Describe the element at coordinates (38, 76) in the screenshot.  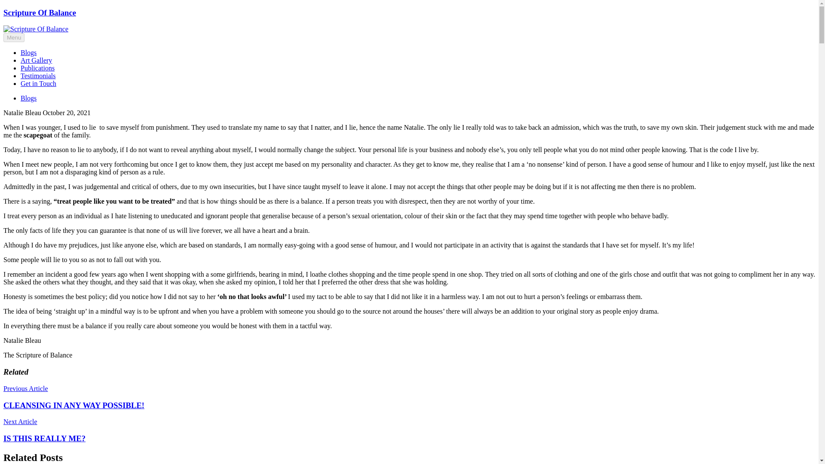
I see `Testimonials` at that location.